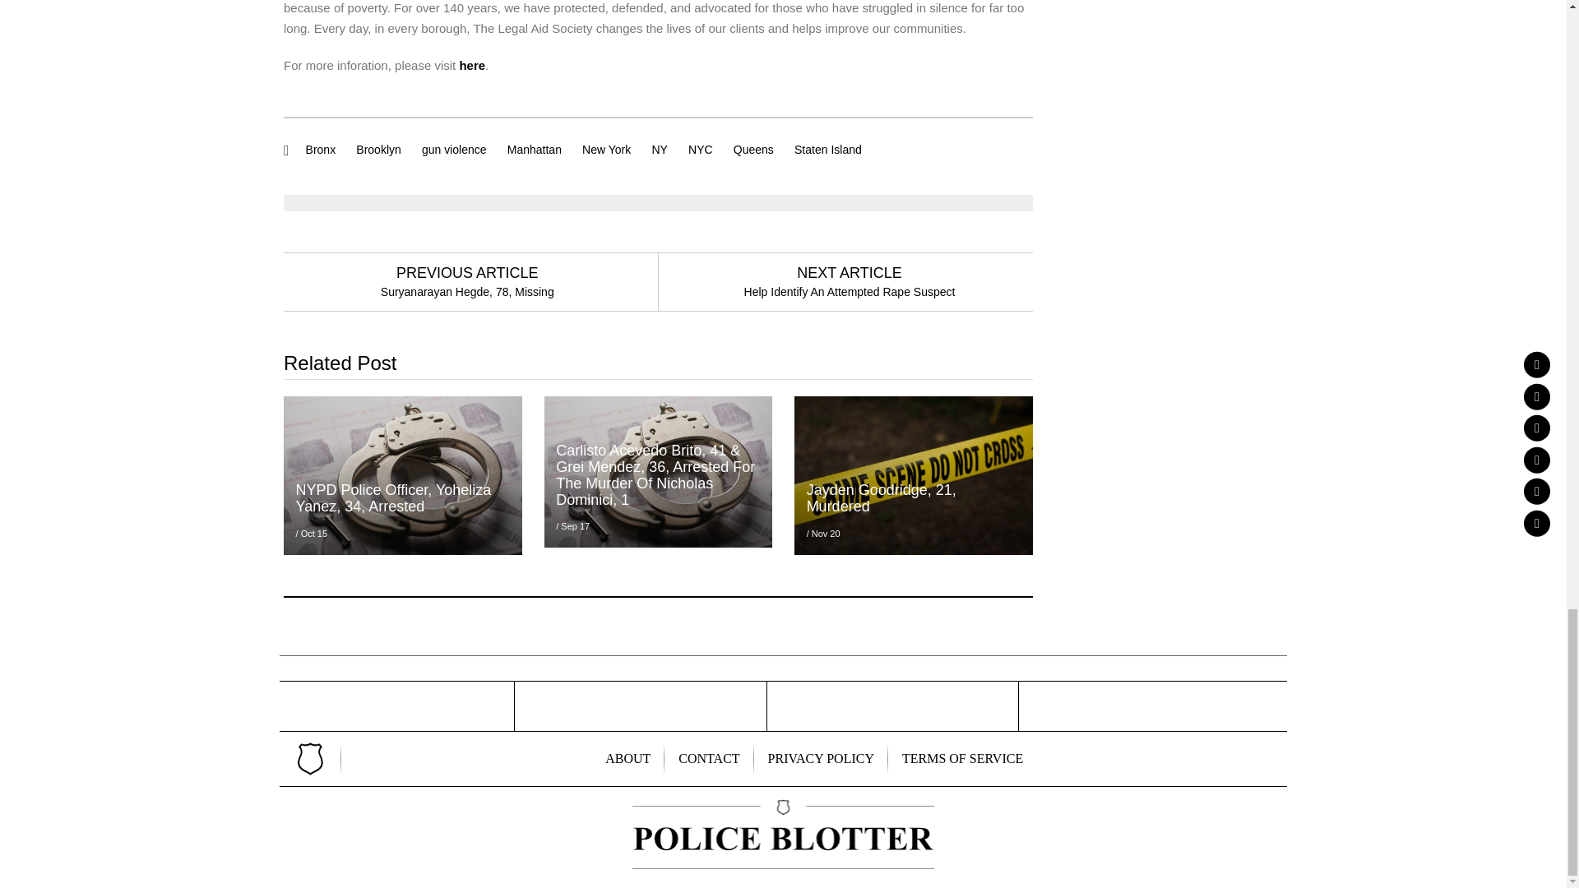  Describe the element at coordinates (321, 150) in the screenshot. I see `Bronx` at that location.